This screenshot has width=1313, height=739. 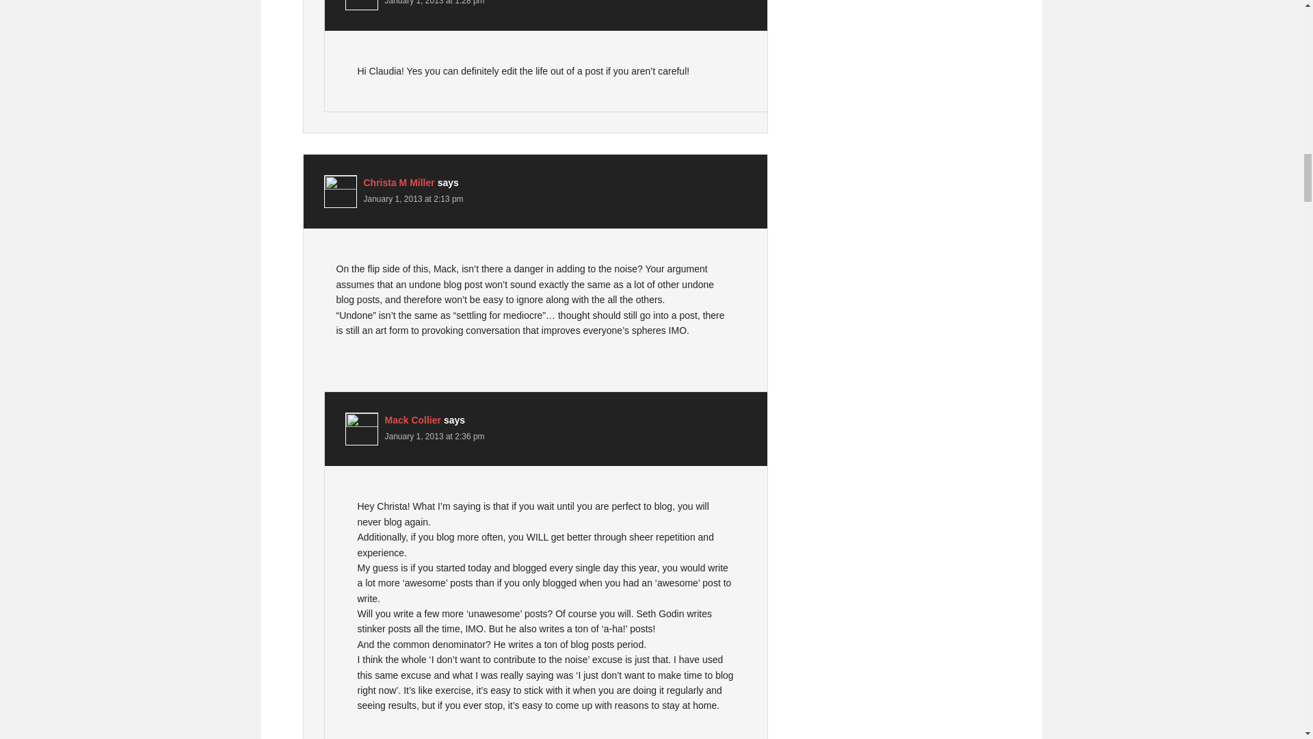 What do you see at coordinates (434, 3) in the screenshot?
I see `January 1, 2013 at 1:28 pm` at bounding box center [434, 3].